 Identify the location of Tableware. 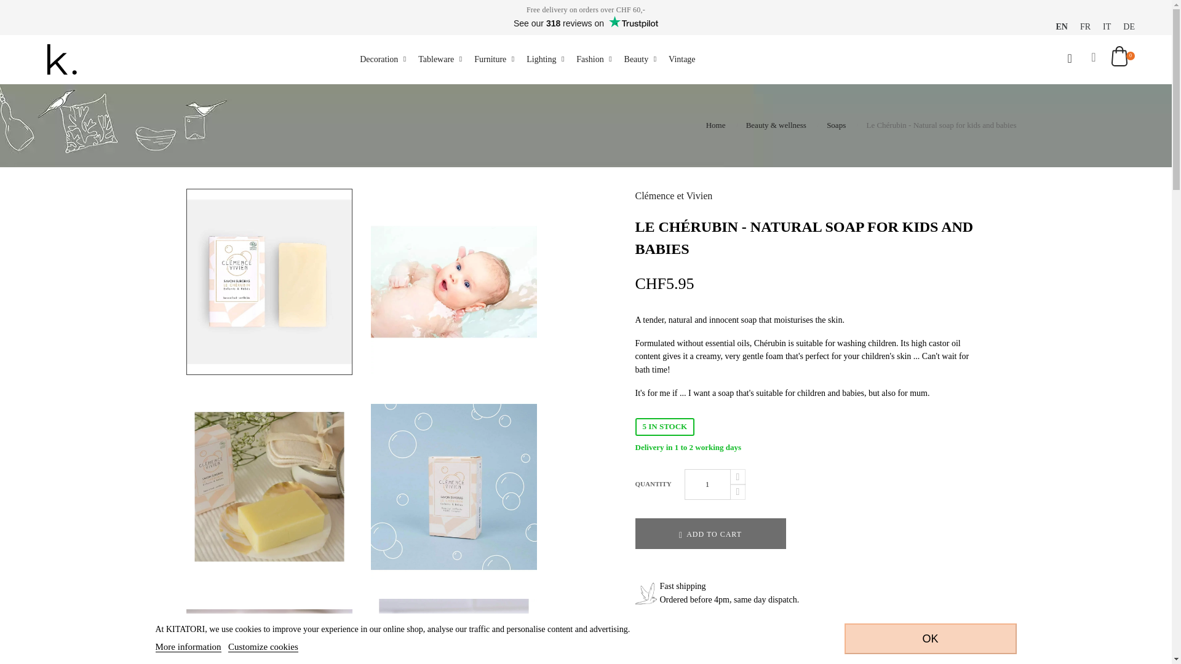
(439, 59).